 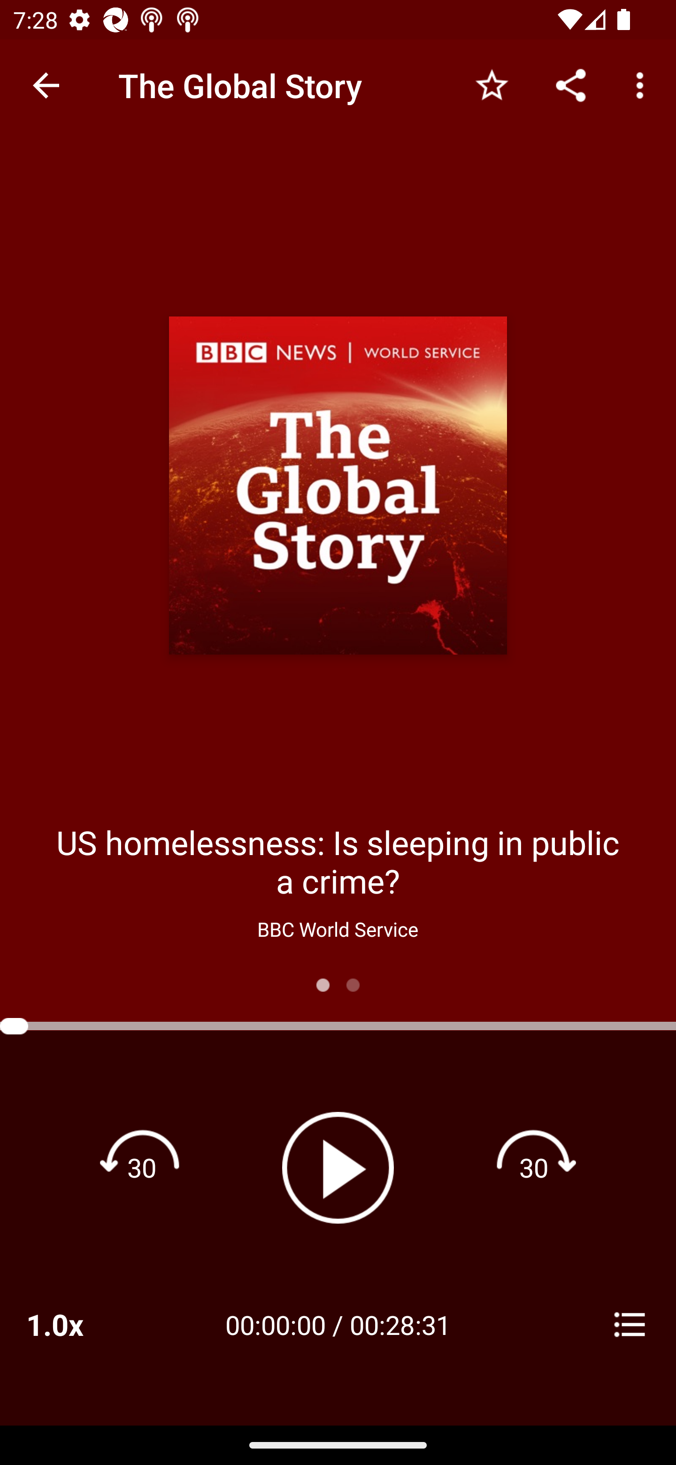 What do you see at coordinates (338, 929) in the screenshot?
I see `BBC World Service` at bounding box center [338, 929].